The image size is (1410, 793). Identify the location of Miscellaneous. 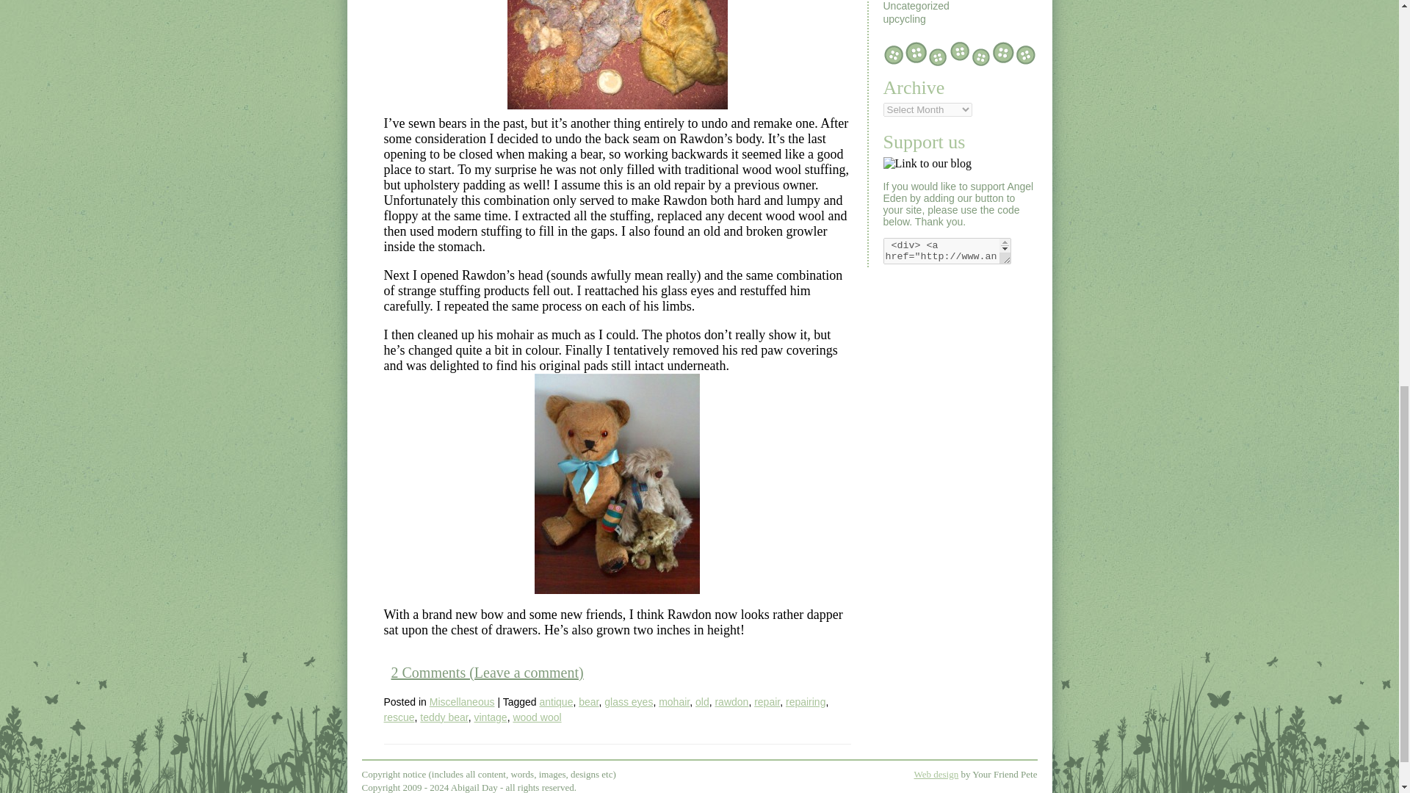
(462, 702).